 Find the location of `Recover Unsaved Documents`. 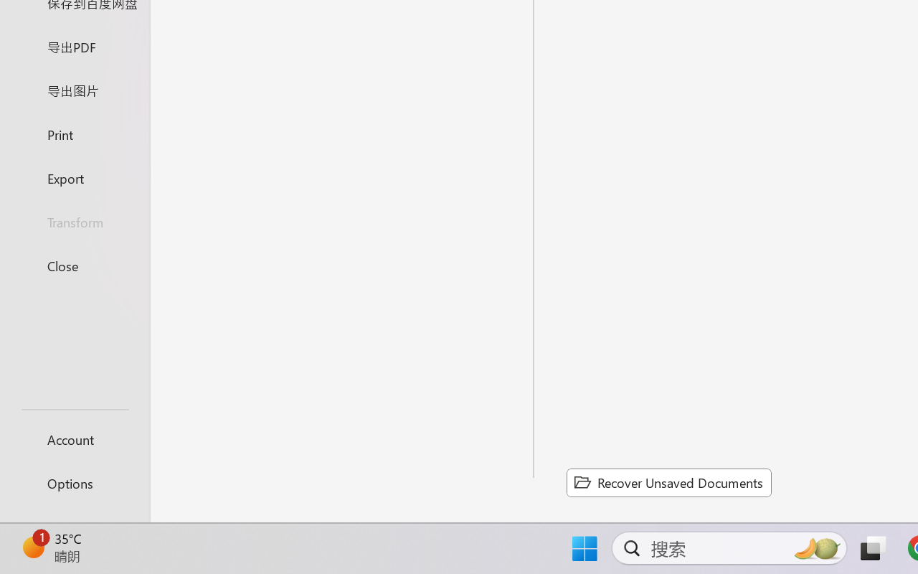

Recover Unsaved Documents is located at coordinates (668, 482).